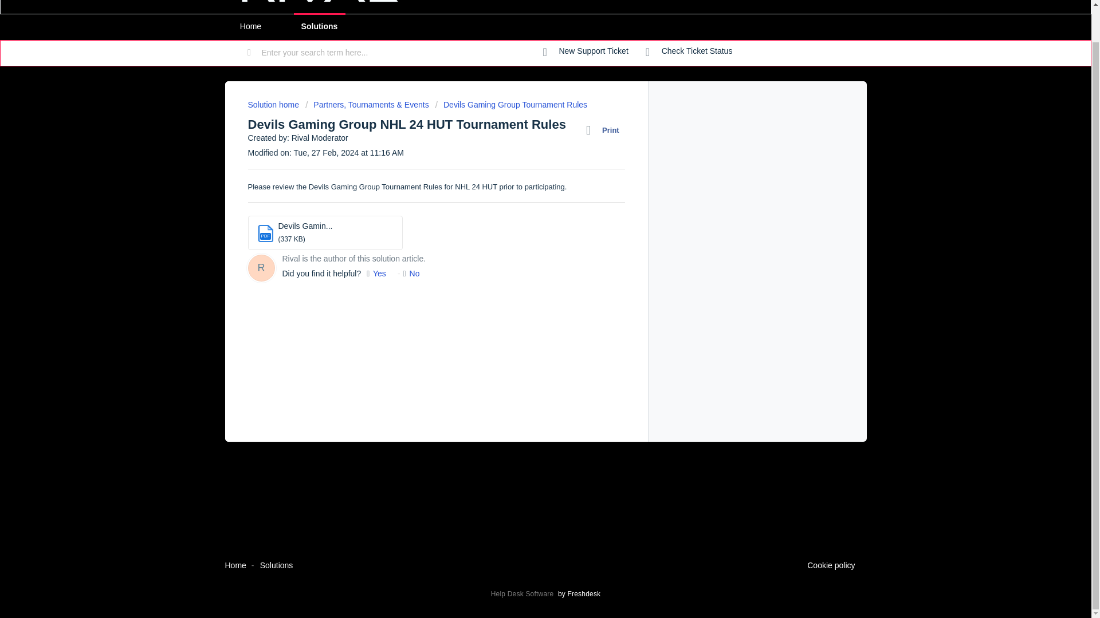 The height and width of the screenshot is (618, 1100). I want to click on Cookie policy, so click(831, 566).